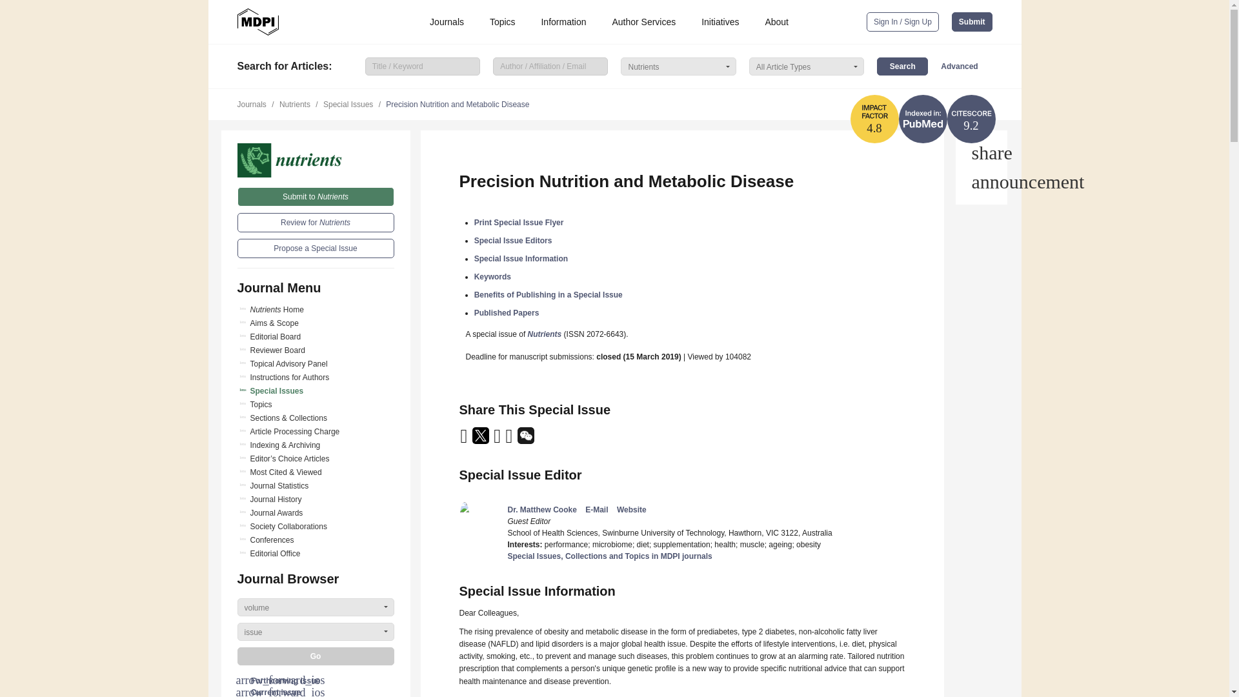 The height and width of the screenshot is (697, 1239). Describe the element at coordinates (316, 160) in the screenshot. I see `Nutrients` at that location.